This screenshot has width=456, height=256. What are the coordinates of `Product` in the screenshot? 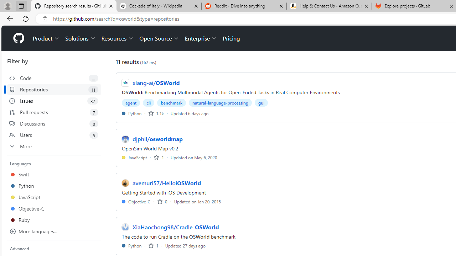 It's located at (46, 38).